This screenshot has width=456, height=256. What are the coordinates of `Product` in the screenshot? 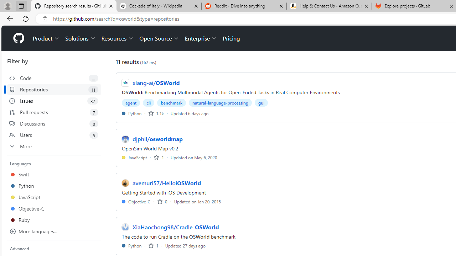 It's located at (46, 38).